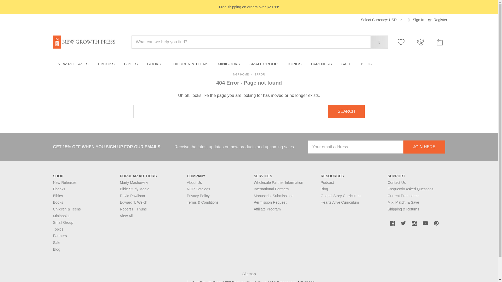 The height and width of the screenshot is (282, 502). I want to click on Instagram, so click(403, 223).